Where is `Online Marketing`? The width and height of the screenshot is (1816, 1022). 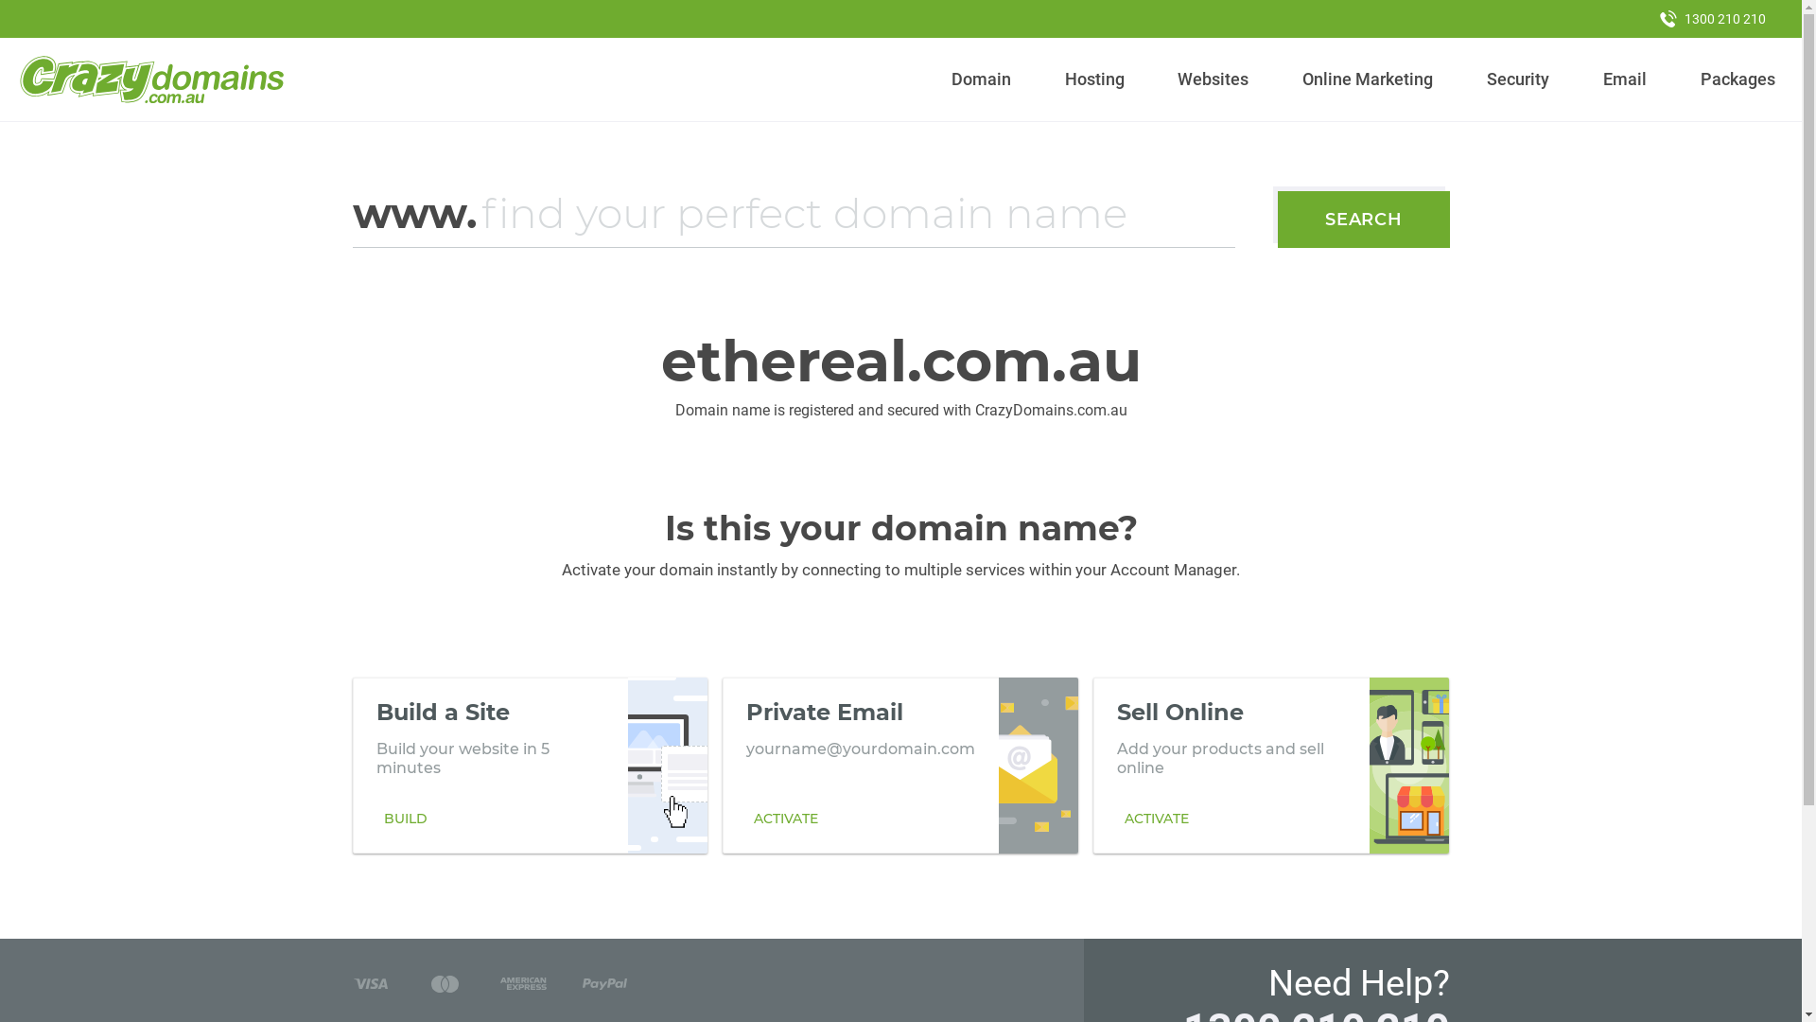
Online Marketing is located at coordinates (1368, 79).